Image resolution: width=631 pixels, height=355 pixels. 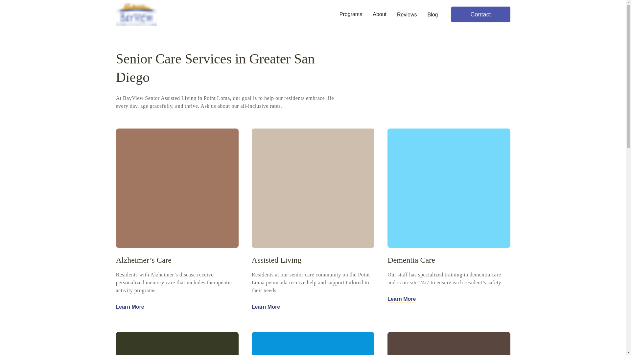 What do you see at coordinates (351, 14) in the screenshot?
I see `Programs` at bounding box center [351, 14].